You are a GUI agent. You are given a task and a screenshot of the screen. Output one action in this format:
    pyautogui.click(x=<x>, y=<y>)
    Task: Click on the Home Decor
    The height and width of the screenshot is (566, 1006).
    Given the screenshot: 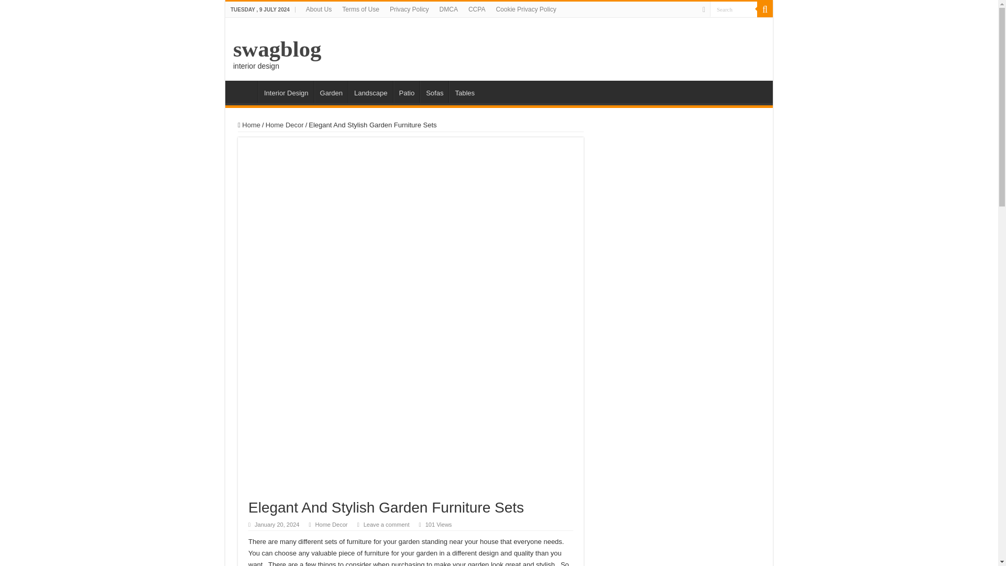 What is the action you would take?
    pyautogui.click(x=332, y=524)
    